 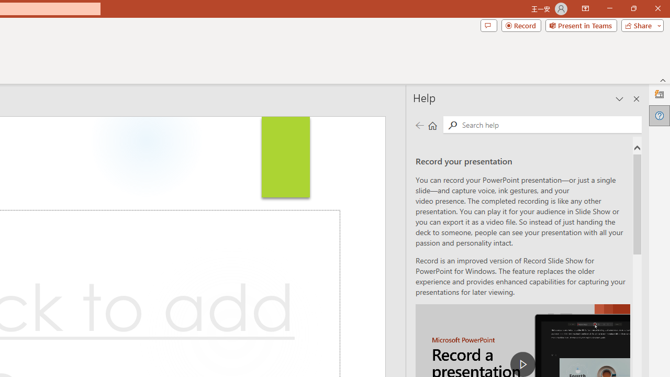 What do you see at coordinates (657, 8) in the screenshot?
I see `Close` at bounding box center [657, 8].